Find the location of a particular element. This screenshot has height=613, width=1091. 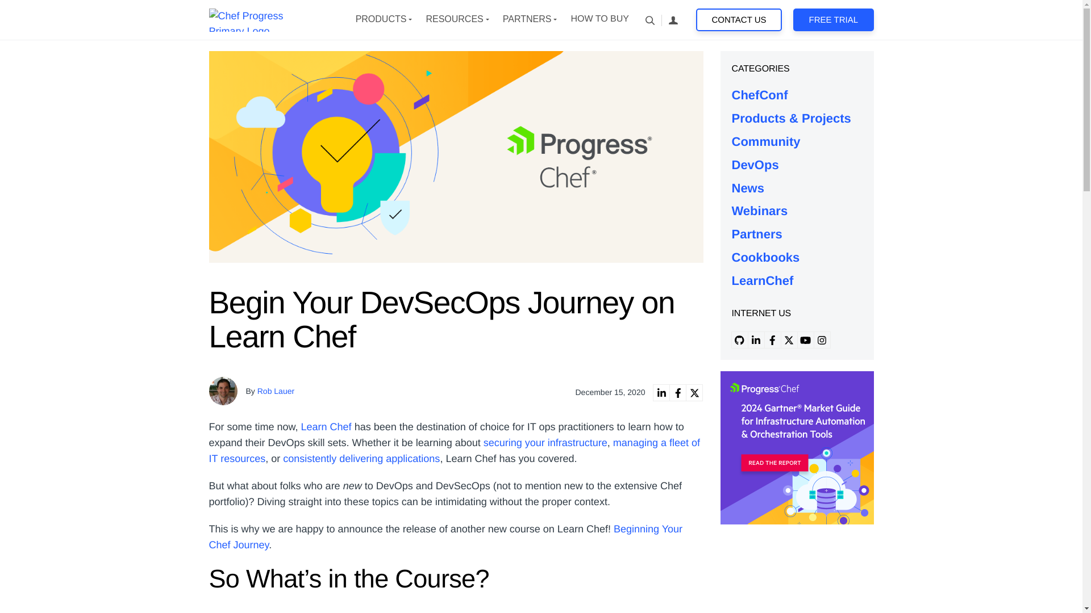

Rob Lauer is located at coordinates (276, 391).